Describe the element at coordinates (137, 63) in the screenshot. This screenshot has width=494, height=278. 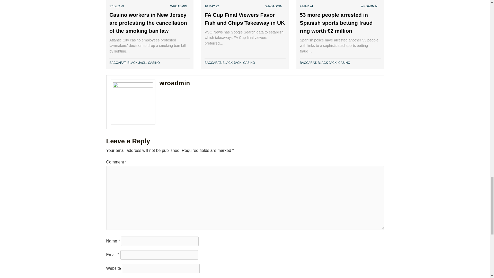
I see `BLACK JACK` at that location.